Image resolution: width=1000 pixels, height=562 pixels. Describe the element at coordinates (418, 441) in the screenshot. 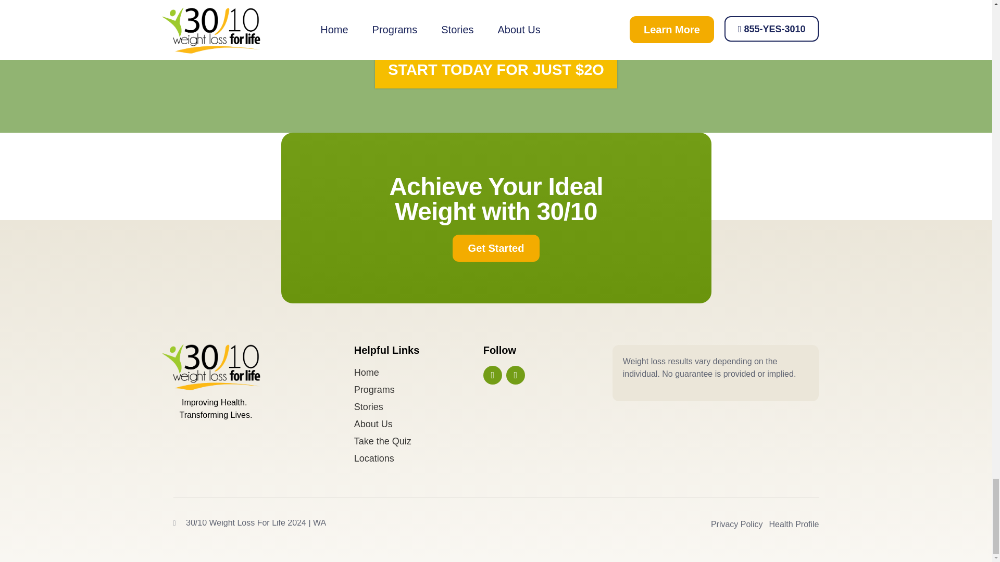

I see `Take the Quiz` at that location.